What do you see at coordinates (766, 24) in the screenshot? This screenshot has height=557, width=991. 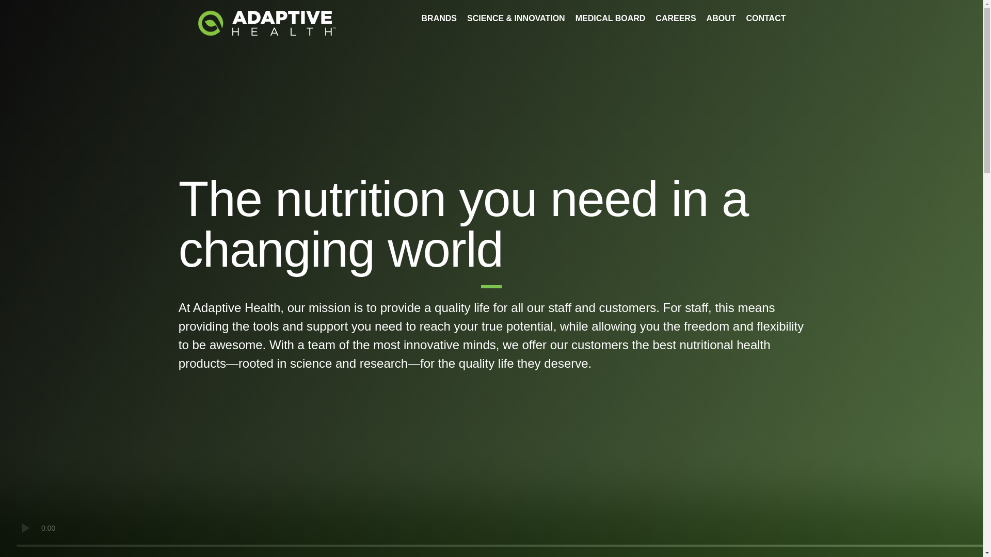 I see `CONTACT` at bounding box center [766, 24].